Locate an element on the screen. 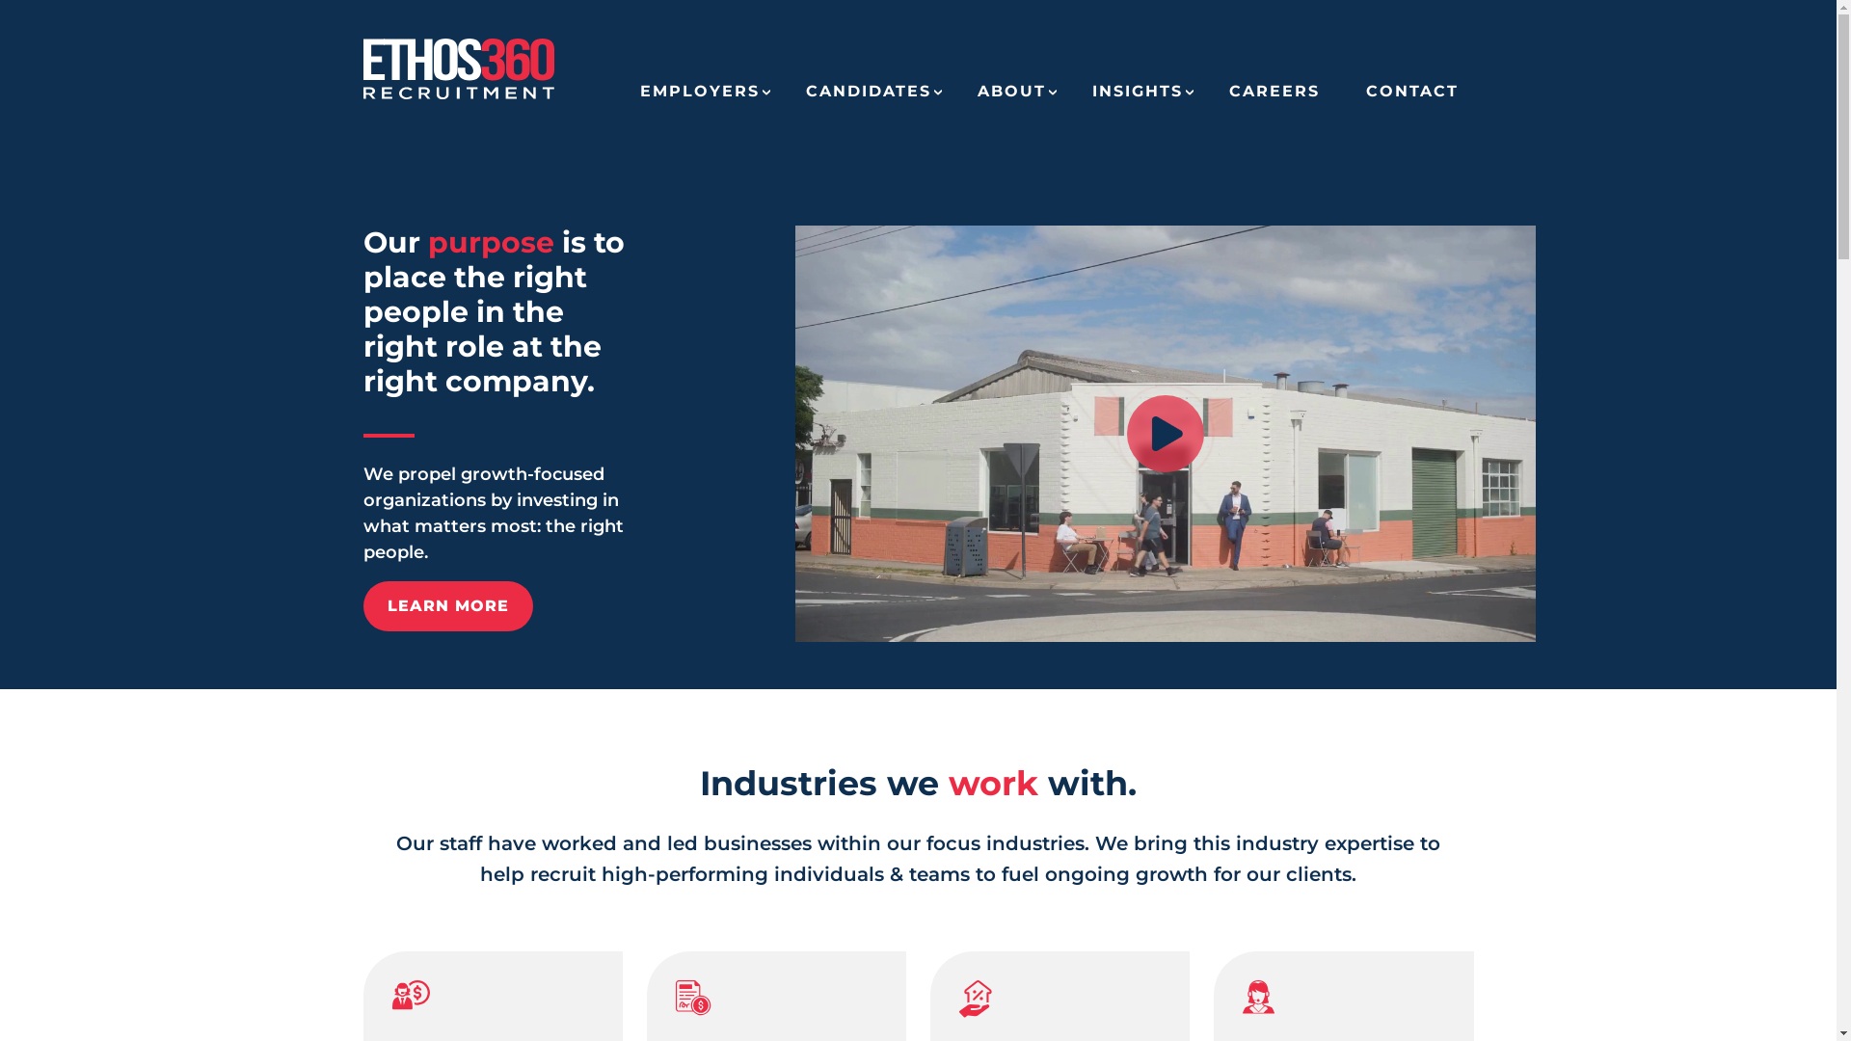  LEARN MORE is located at coordinates (447, 606).